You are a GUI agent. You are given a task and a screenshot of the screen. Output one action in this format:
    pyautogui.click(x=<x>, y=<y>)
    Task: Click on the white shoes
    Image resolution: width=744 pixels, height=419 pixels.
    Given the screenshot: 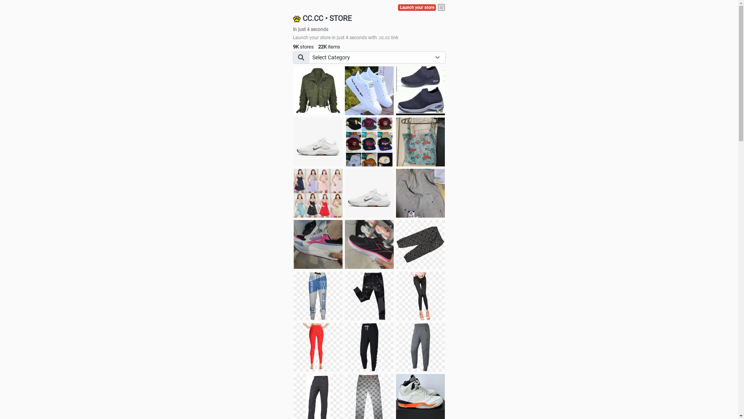 What is the action you would take?
    pyautogui.click(x=369, y=91)
    